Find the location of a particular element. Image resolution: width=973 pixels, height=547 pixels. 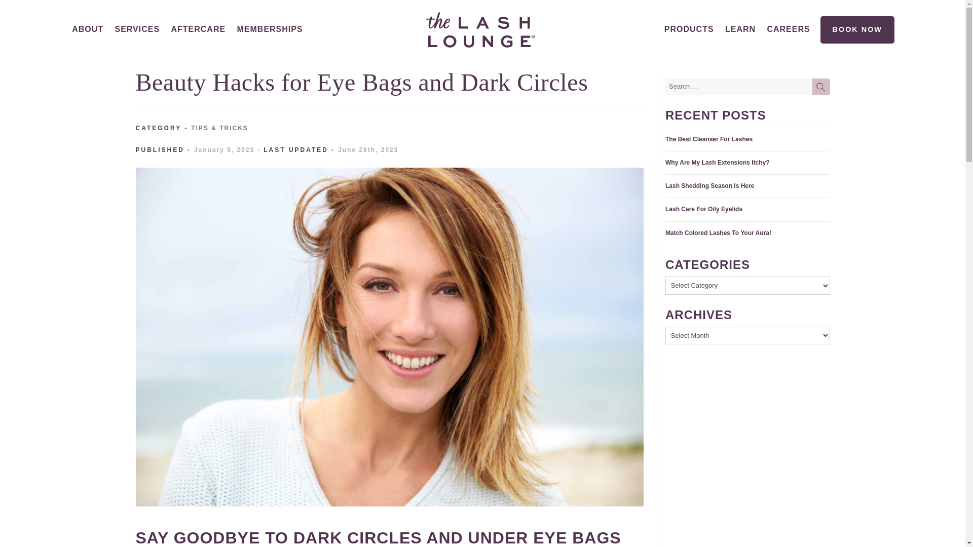

ABOUT is located at coordinates (87, 29).